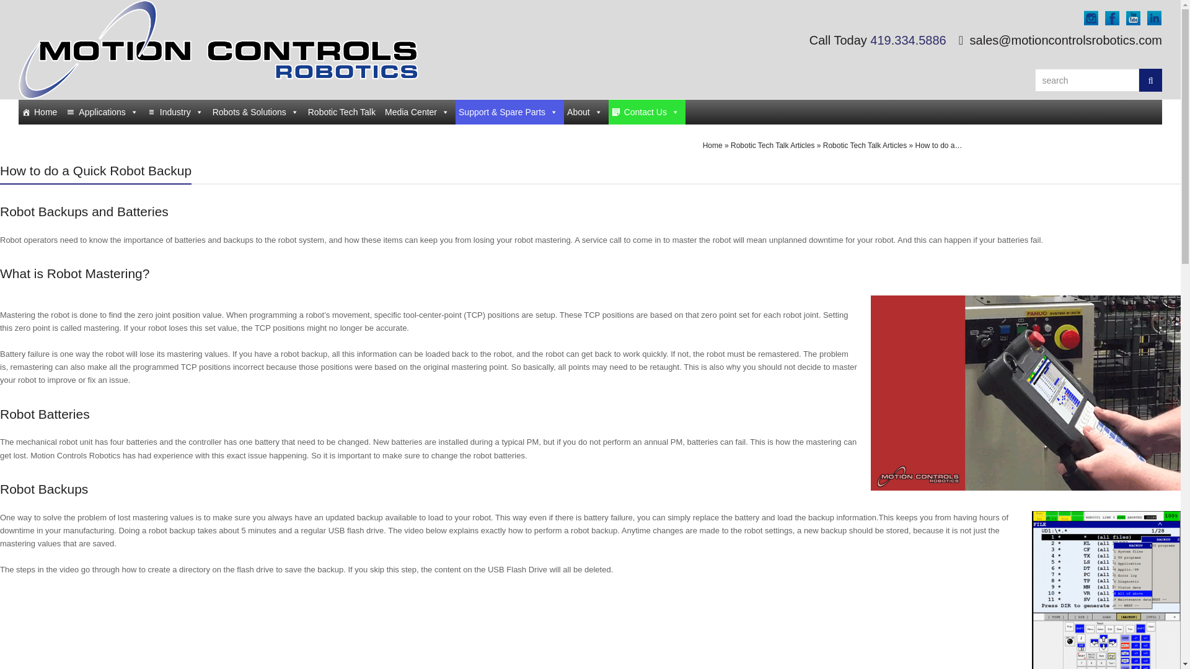  Describe the element at coordinates (103, 111) in the screenshot. I see `Applications` at that location.